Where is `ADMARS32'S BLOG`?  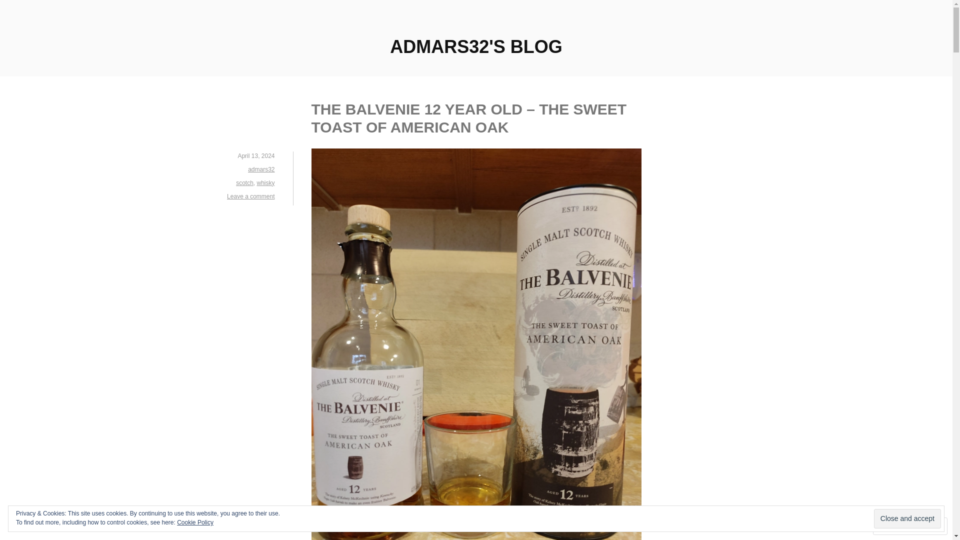
ADMARS32'S BLOG is located at coordinates (476, 47).